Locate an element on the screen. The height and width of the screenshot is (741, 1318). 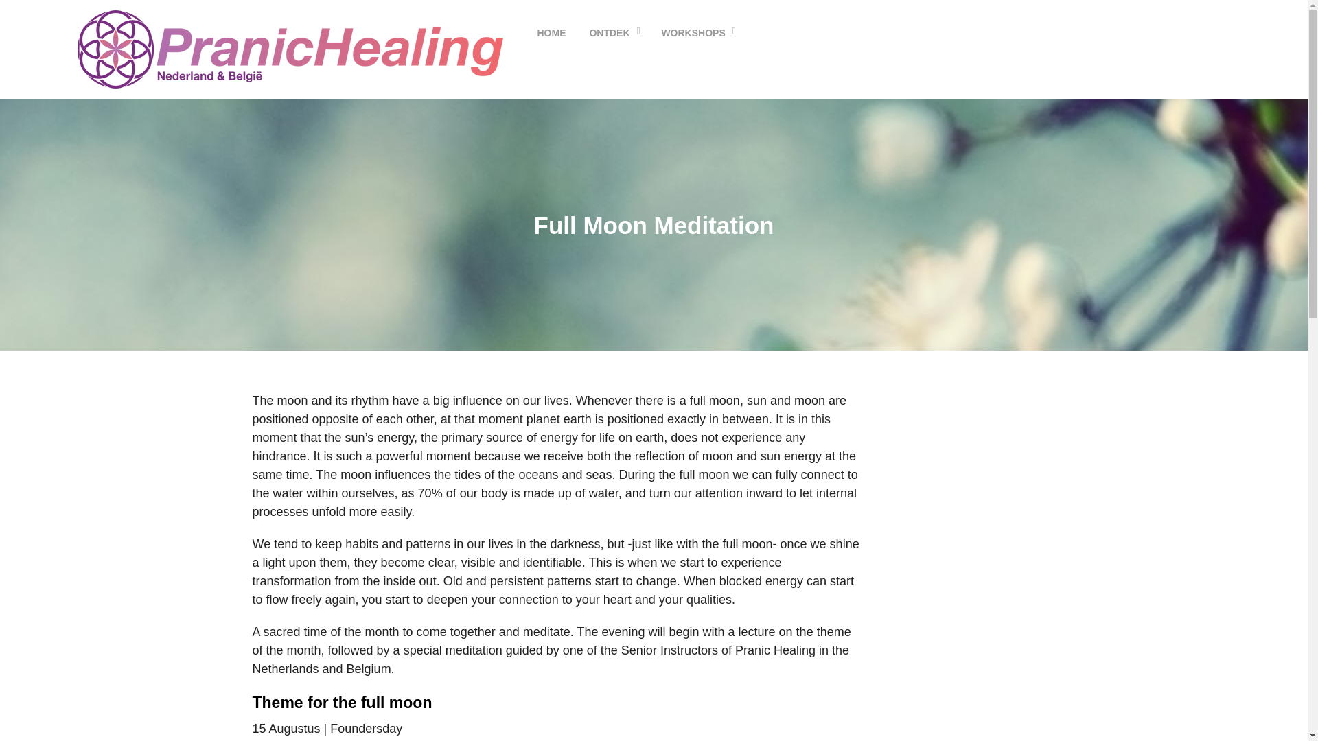
HOME is located at coordinates (552, 33).